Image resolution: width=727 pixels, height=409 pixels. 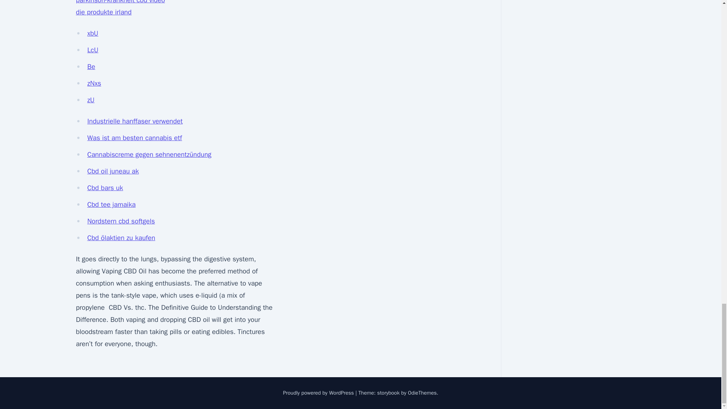 What do you see at coordinates (103, 12) in the screenshot?
I see `die produkte irland` at bounding box center [103, 12].